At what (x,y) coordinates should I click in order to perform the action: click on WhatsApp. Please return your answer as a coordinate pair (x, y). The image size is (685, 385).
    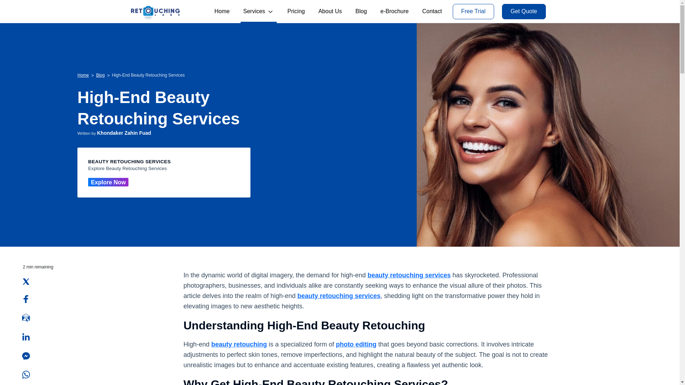
    Looking at the image, I should click on (26, 374).